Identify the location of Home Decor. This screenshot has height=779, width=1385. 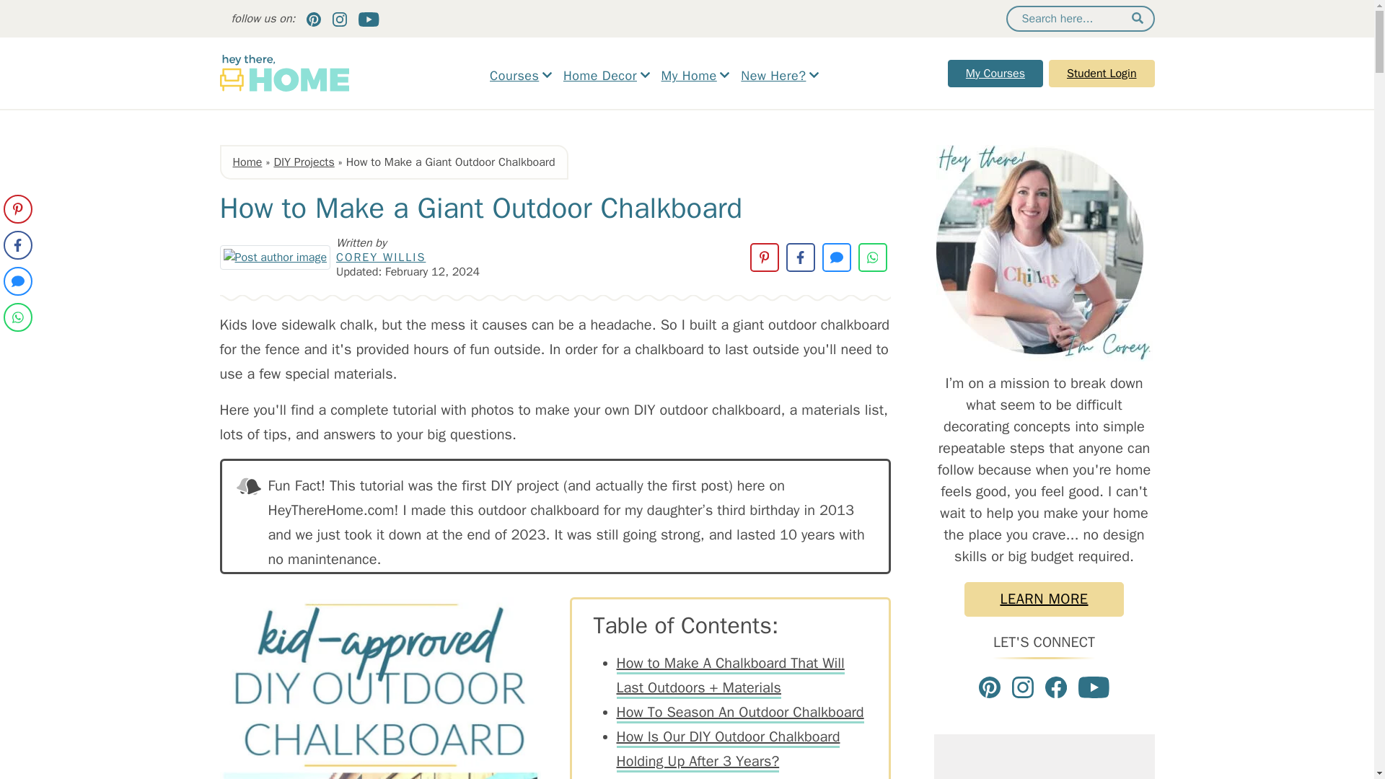
(606, 76).